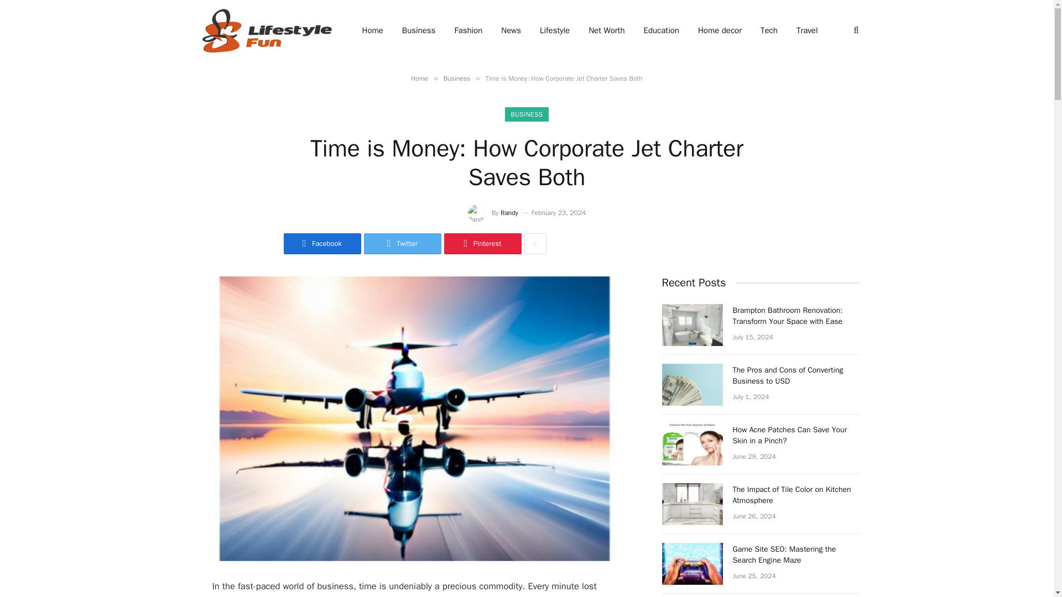  Describe the element at coordinates (535, 244) in the screenshot. I see `Show More Social Sharing` at that location.